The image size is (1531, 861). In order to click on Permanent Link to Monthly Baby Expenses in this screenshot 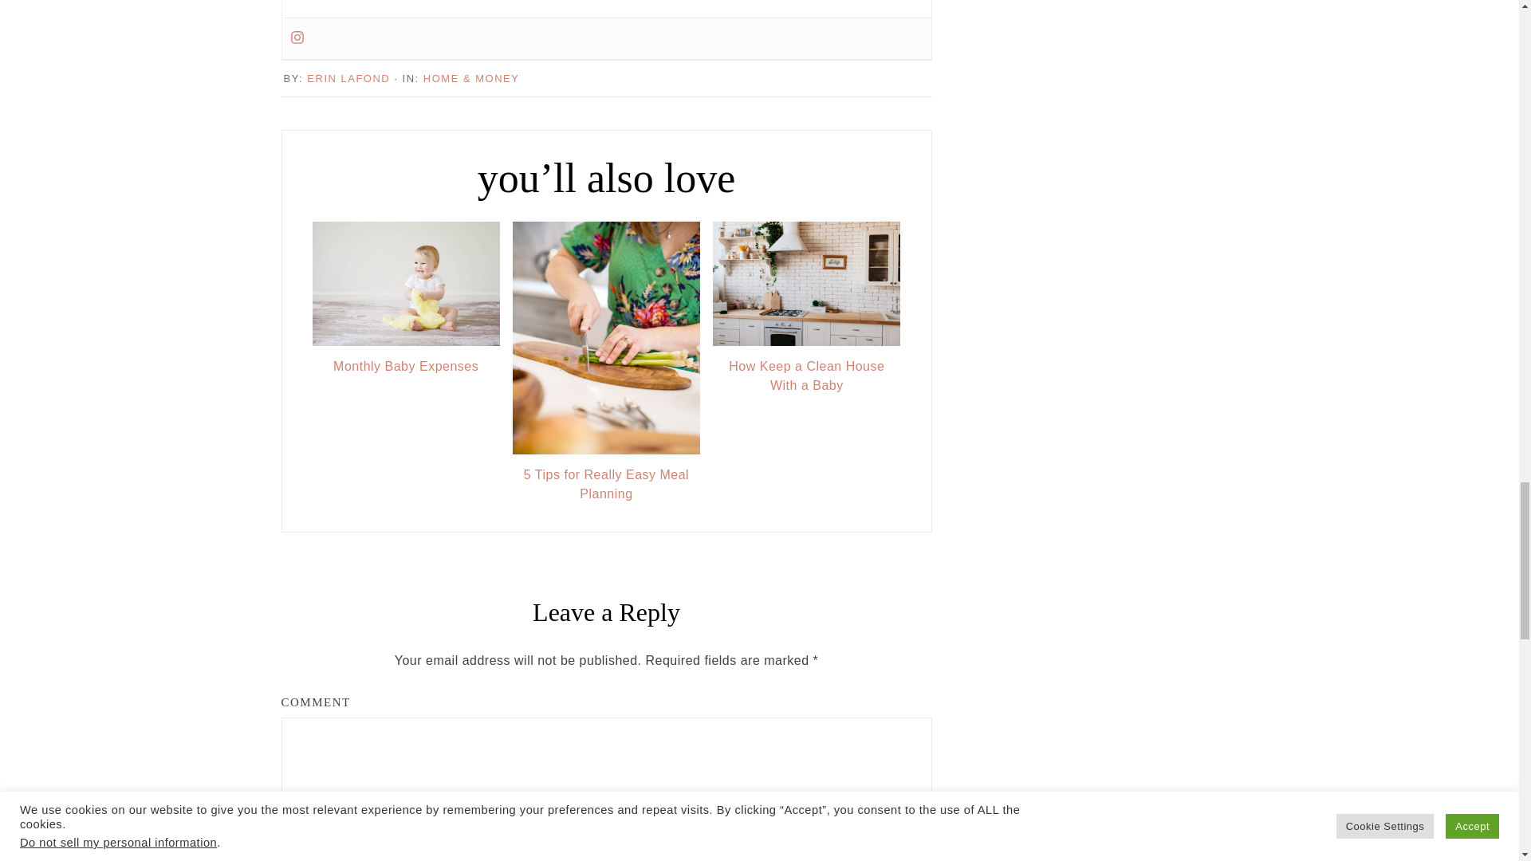, I will do `click(406, 367)`.